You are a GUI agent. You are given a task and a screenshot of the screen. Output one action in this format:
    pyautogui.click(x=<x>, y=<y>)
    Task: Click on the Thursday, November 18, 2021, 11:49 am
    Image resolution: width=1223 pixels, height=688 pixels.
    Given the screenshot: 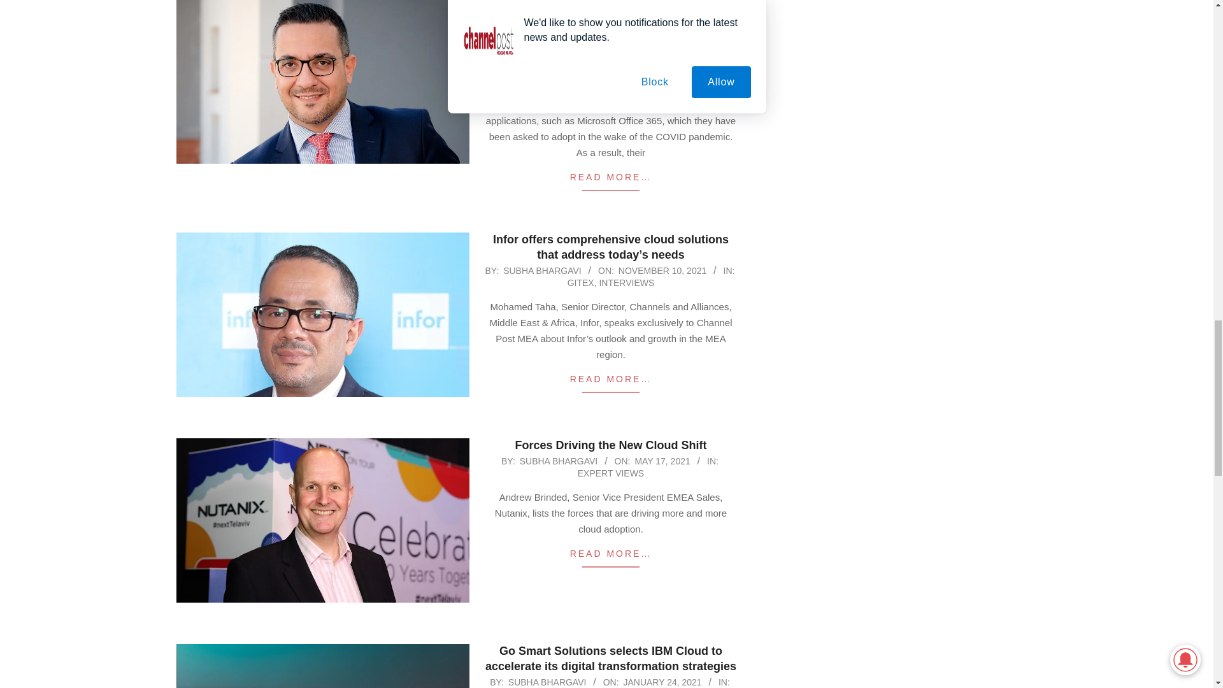 What is the action you would take?
    pyautogui.click(x=662, y=36)
    